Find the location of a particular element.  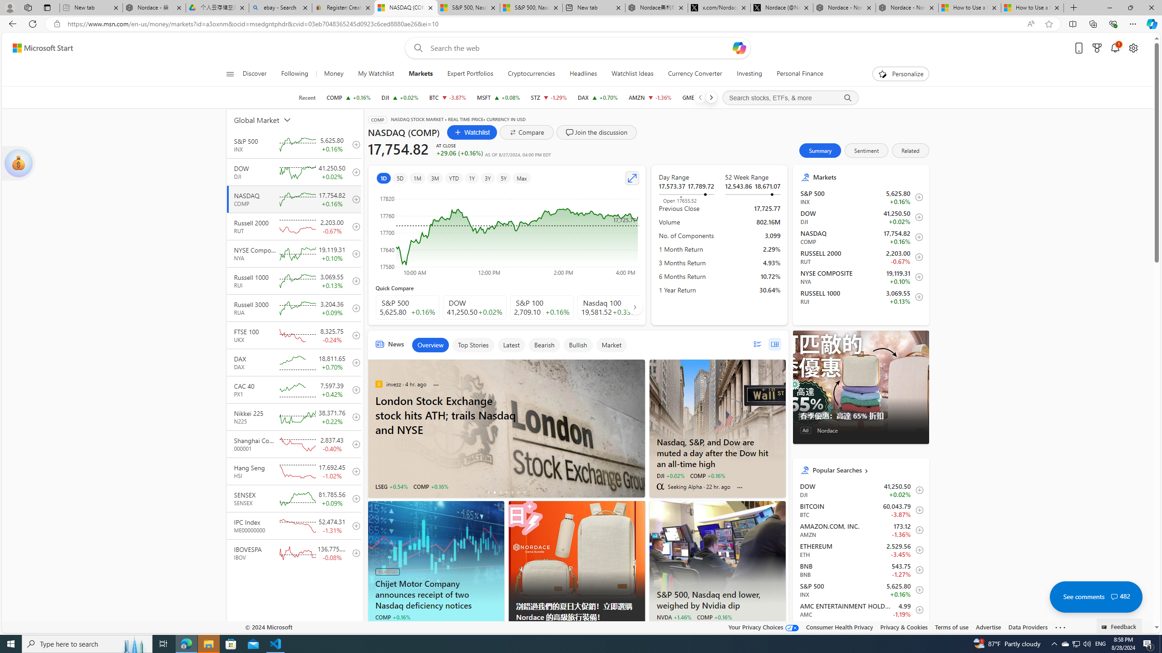

Seeking Alpha is located at coordinates (379, 628).